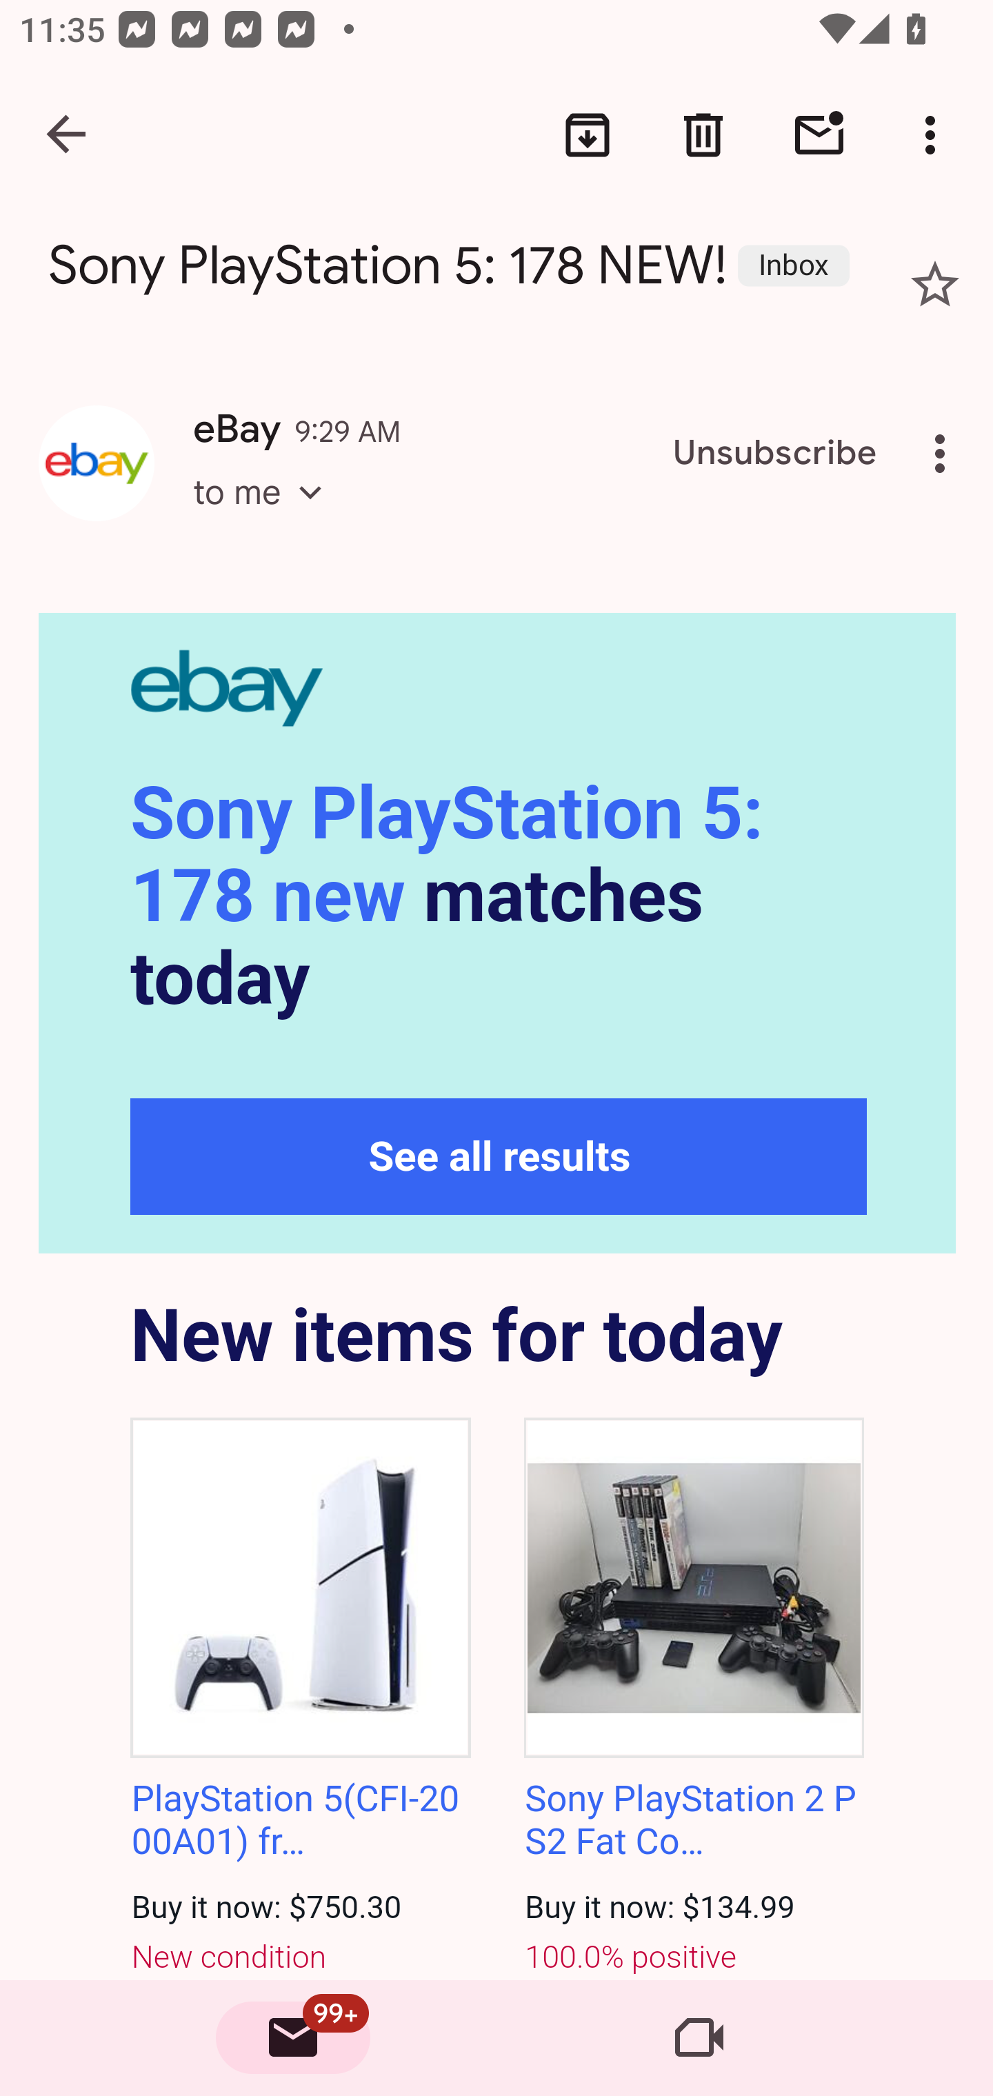  I want to click on Navigate up, so click(68, 135).